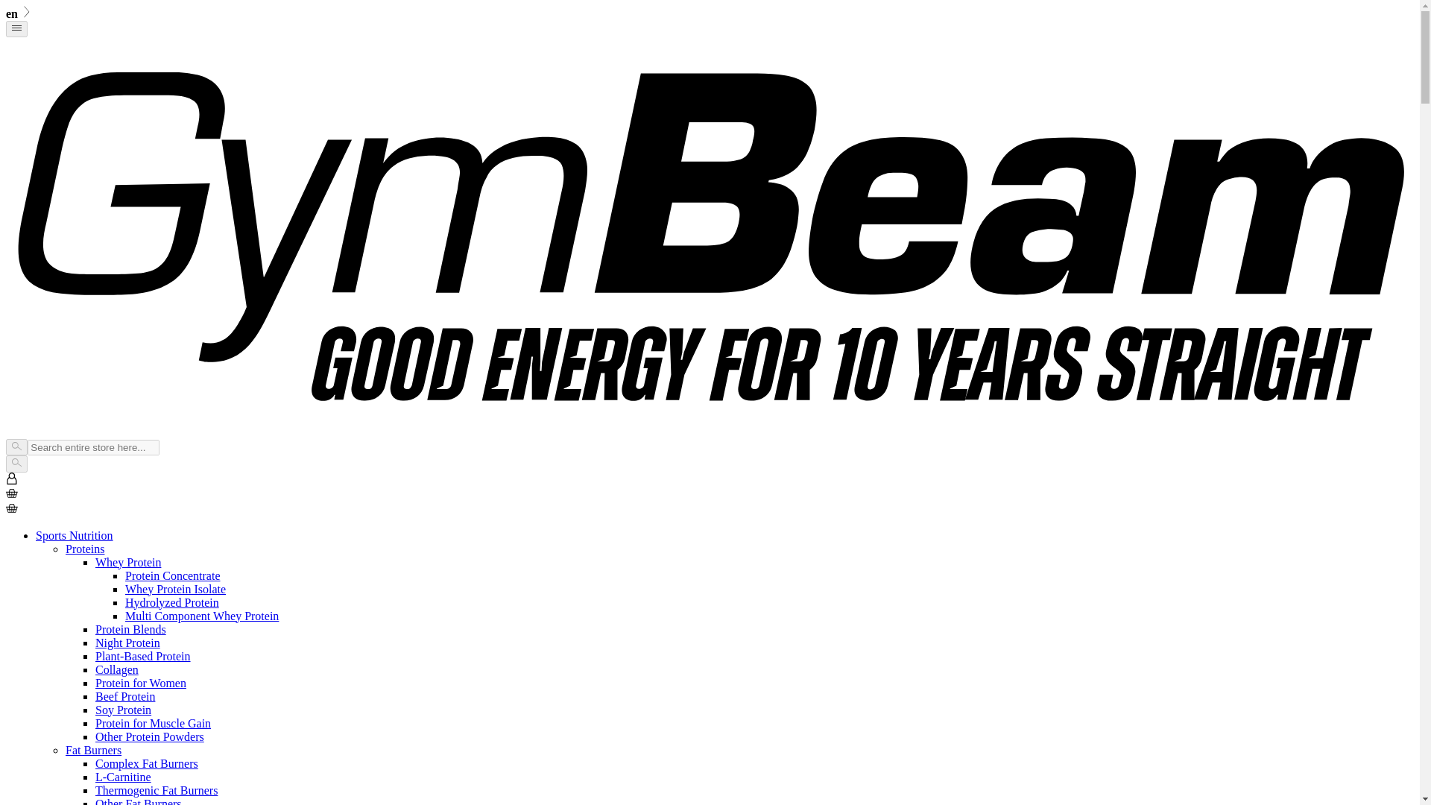  I want to click on Other Protein Powders, so click(150, 736).